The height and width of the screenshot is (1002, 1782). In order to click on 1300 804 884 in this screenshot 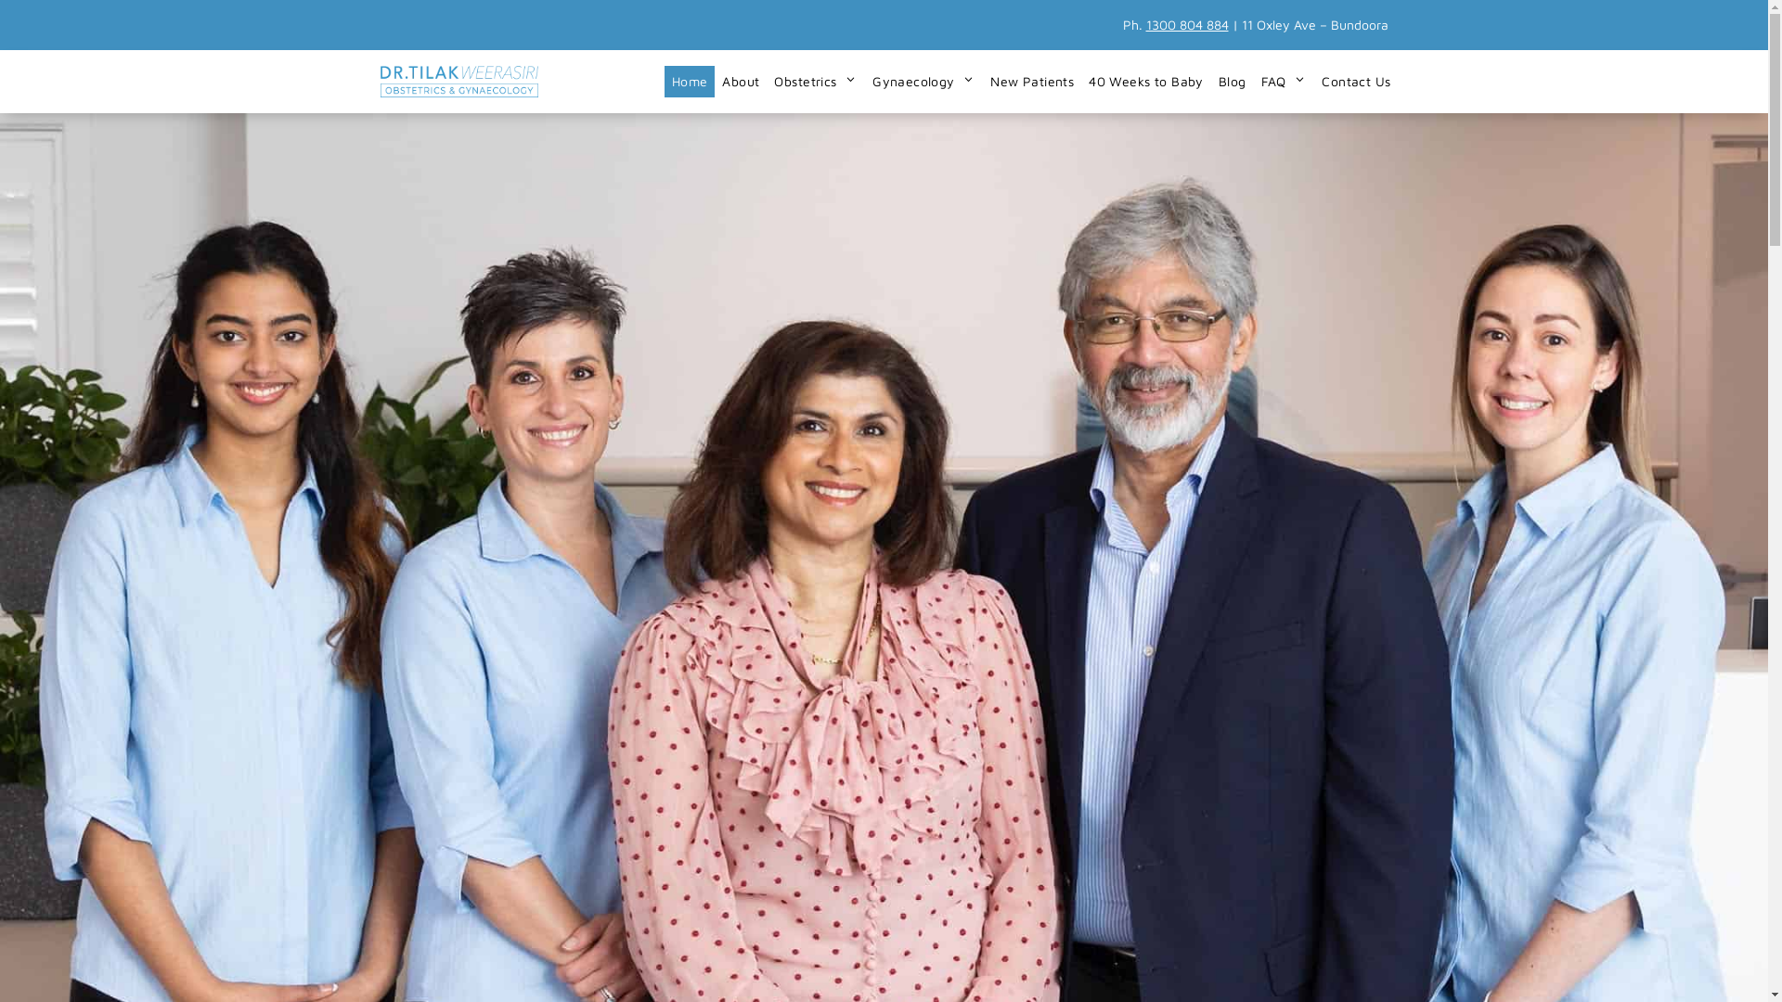, I will do `click(1186, 24)`.